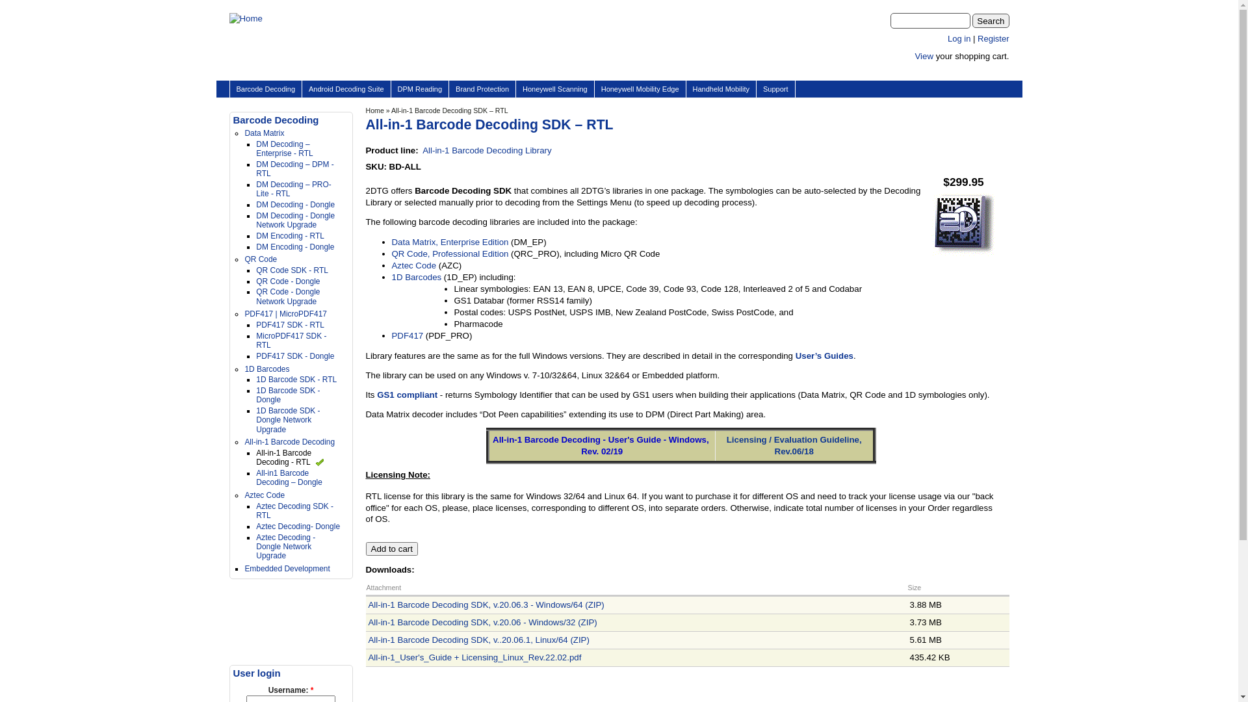 This screenshot has width=1248, height=702. What do you see at coordinates (290, 236) in the screenshot?
I see `DM Encoding - RTL` at bounding box center [290, 236].